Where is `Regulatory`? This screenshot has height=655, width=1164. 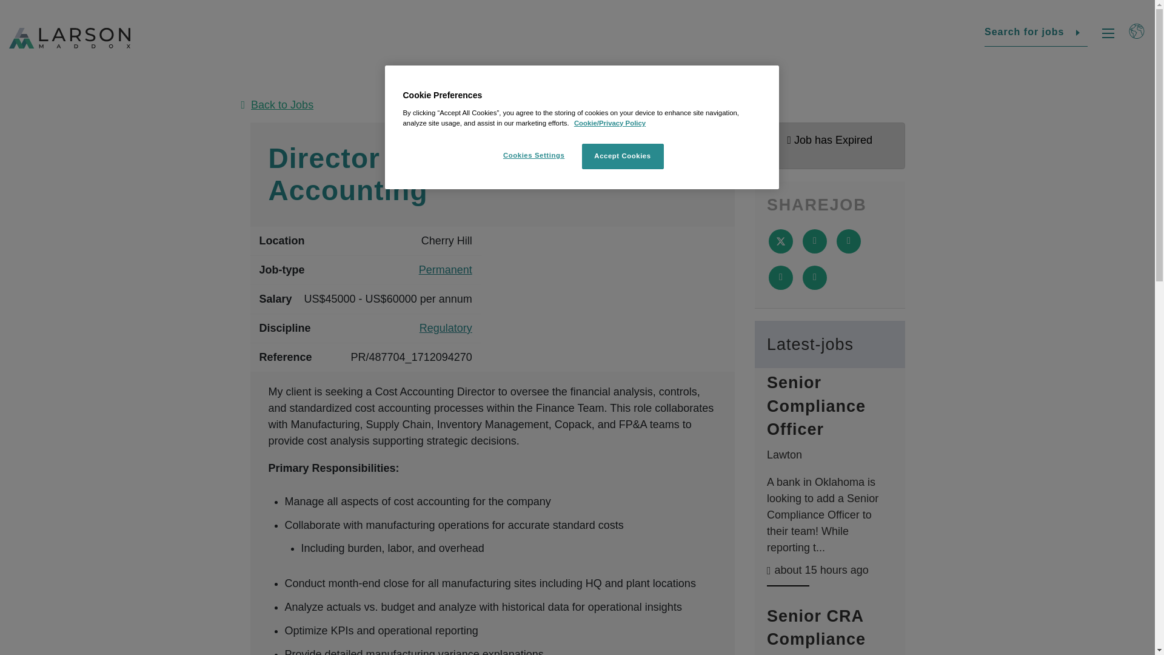 Regulatory is located at coordinates (446, 329).